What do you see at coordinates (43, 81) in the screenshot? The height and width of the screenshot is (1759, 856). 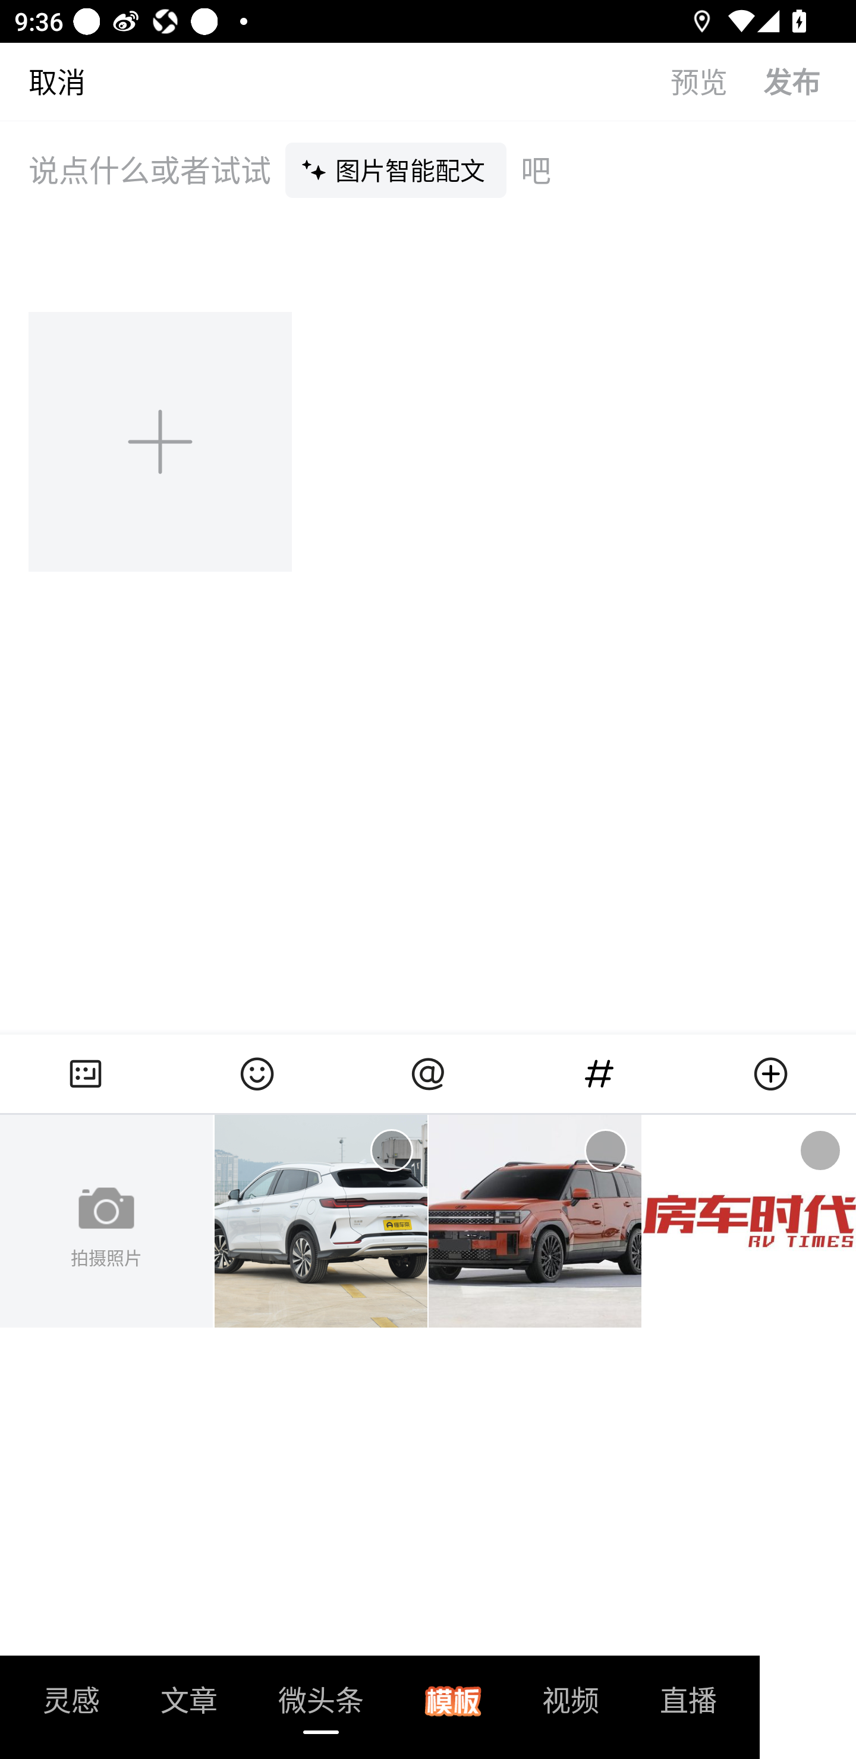 I see `取消` at bounding box center [43, 81].